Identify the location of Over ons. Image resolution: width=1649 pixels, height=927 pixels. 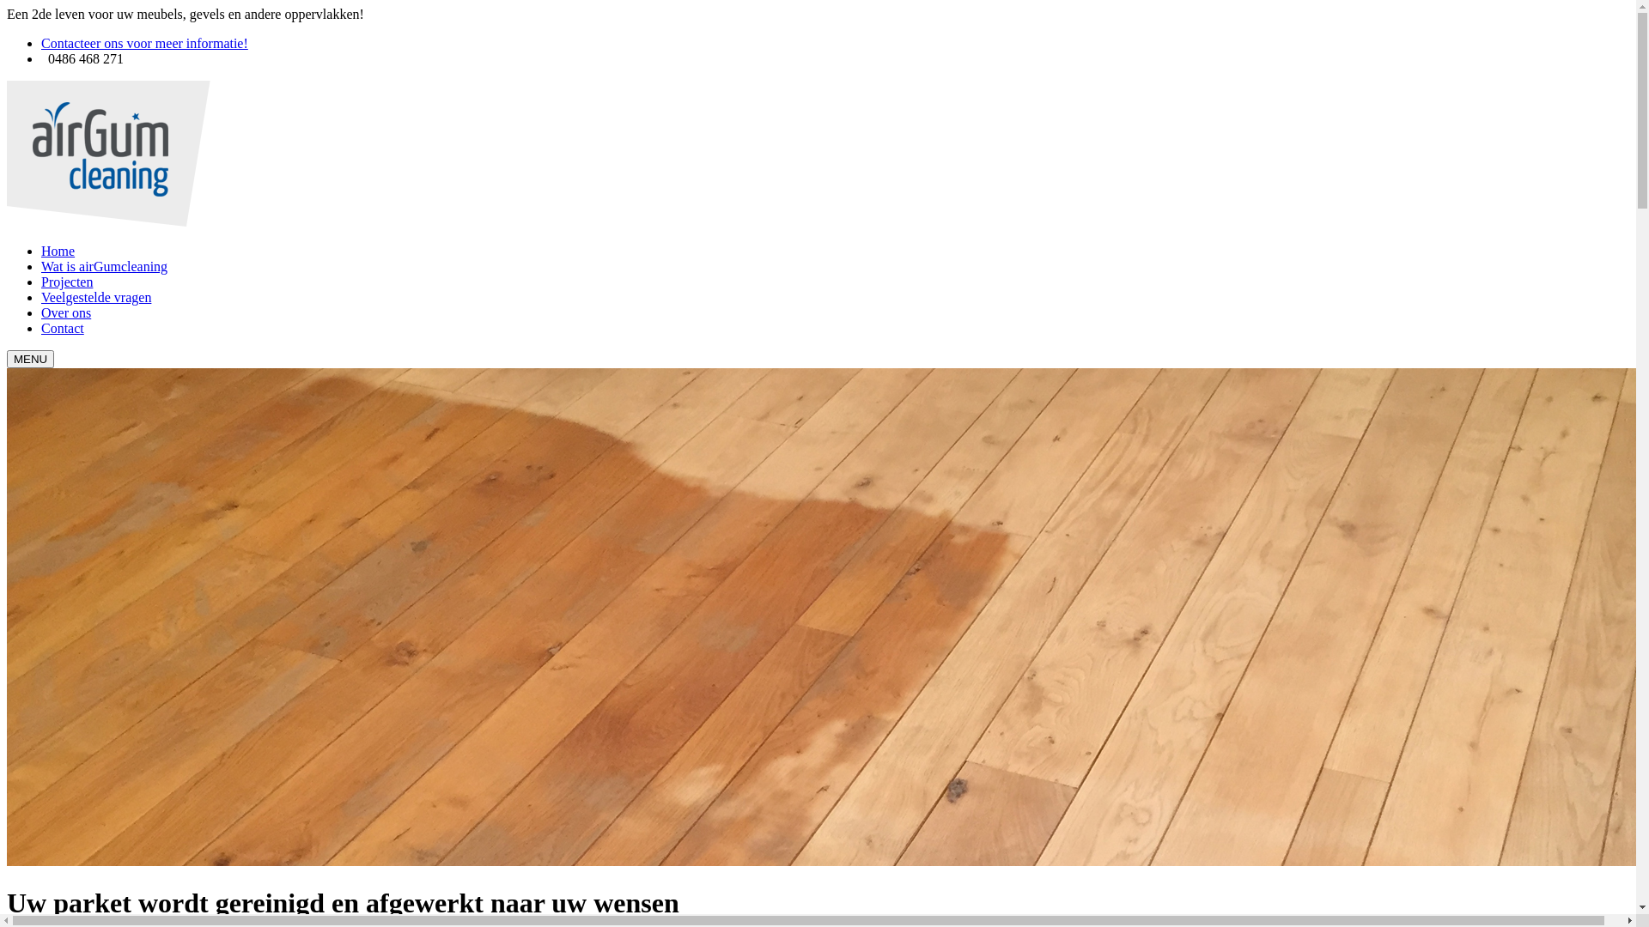
(66, 312).